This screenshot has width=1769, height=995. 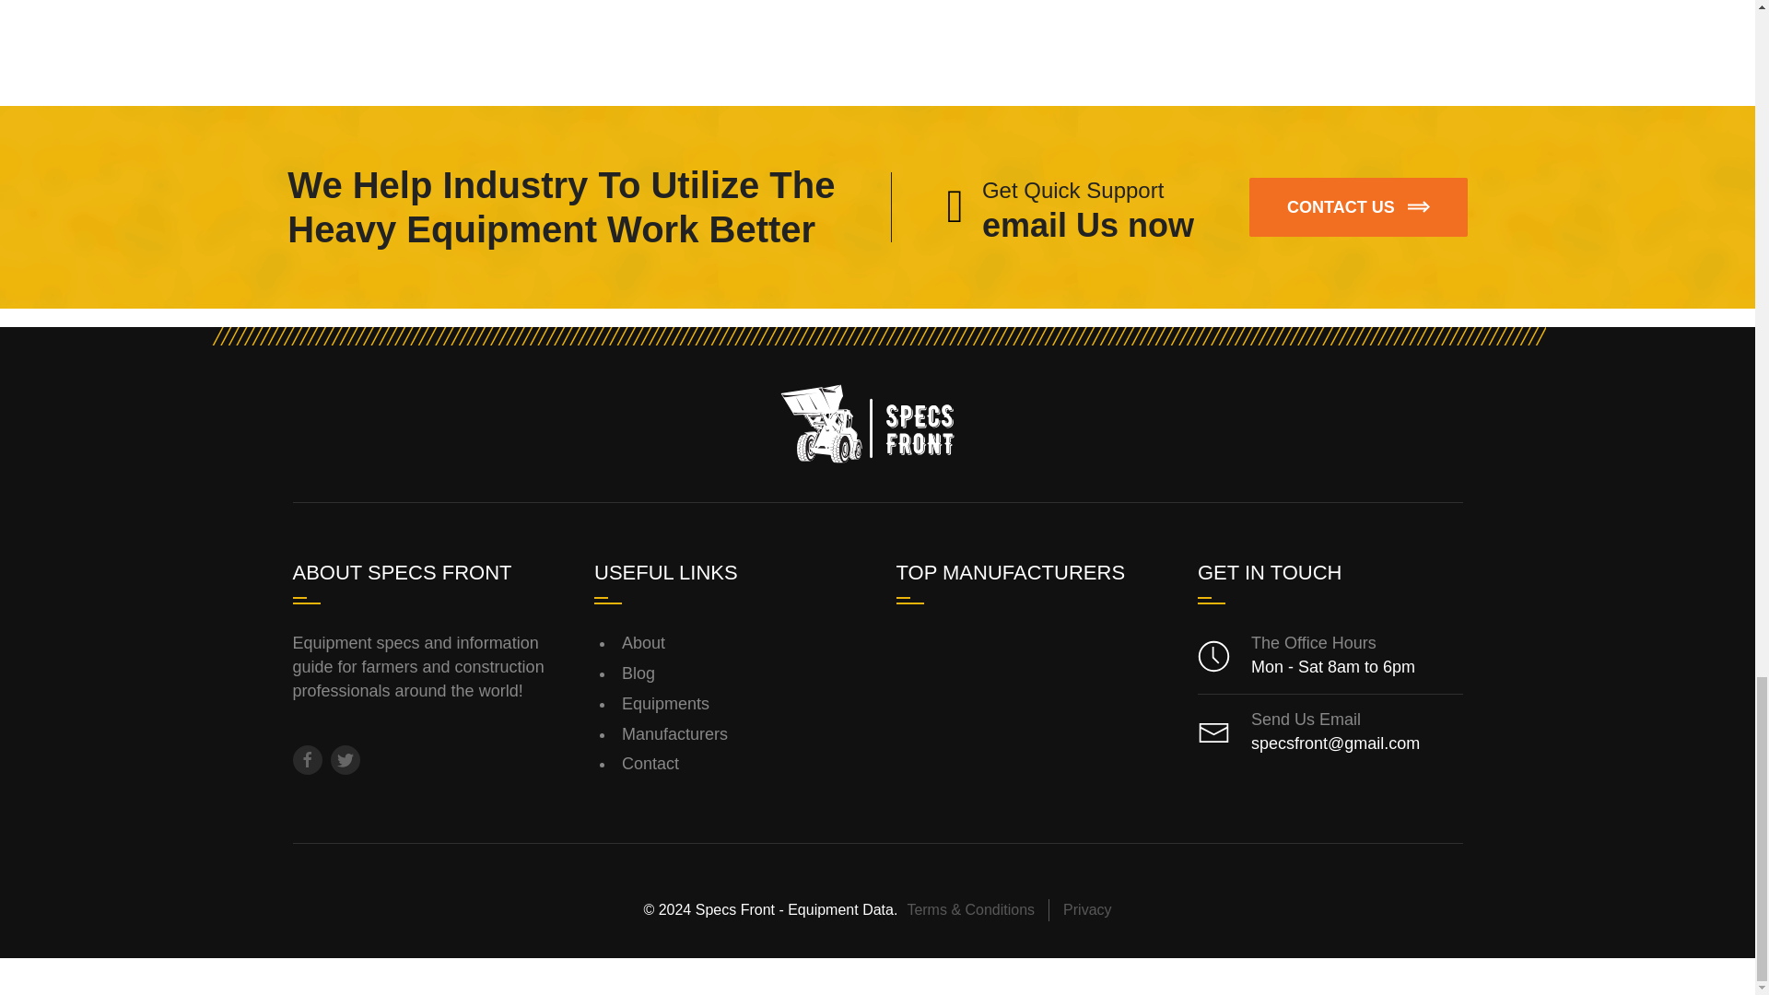 I want to click on Equipments, so click(x=741, y=705).